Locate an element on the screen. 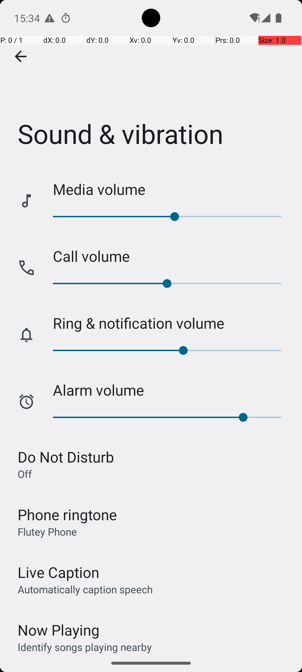  Flutey Phone is located at coordinates (47, 531).